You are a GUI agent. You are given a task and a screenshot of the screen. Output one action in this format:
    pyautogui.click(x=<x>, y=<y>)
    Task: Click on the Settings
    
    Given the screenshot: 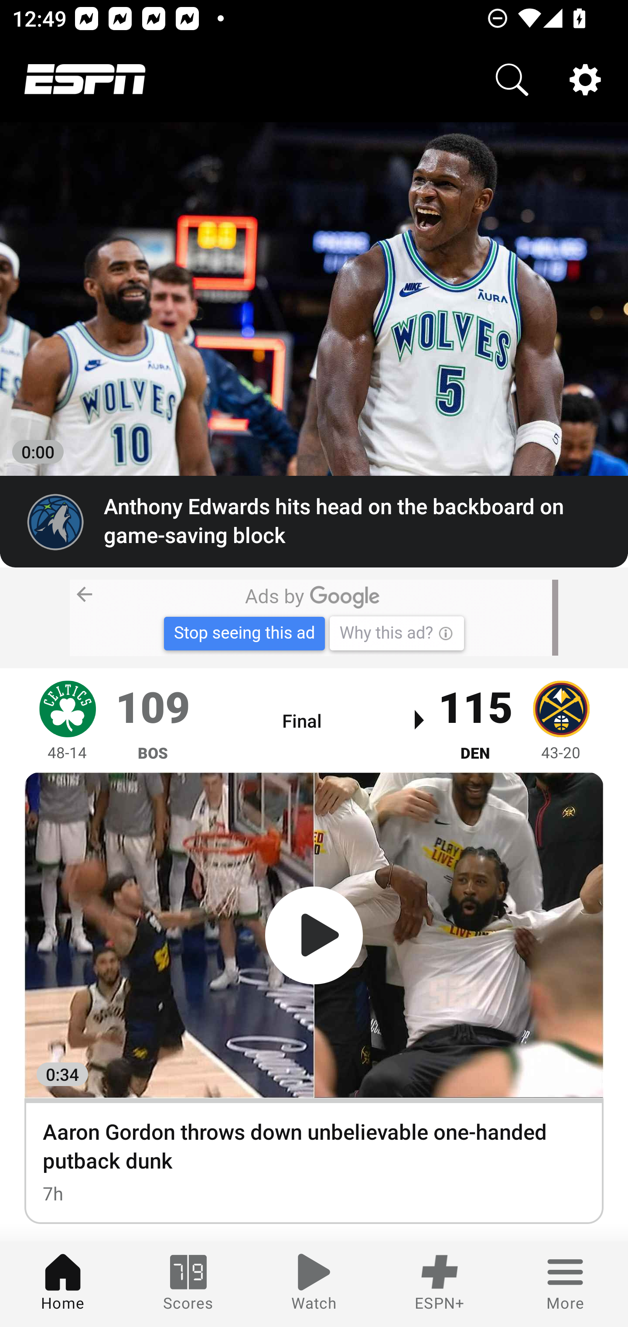 What is the action you would take?
    pyautogui.click(x=585, y=79)
    